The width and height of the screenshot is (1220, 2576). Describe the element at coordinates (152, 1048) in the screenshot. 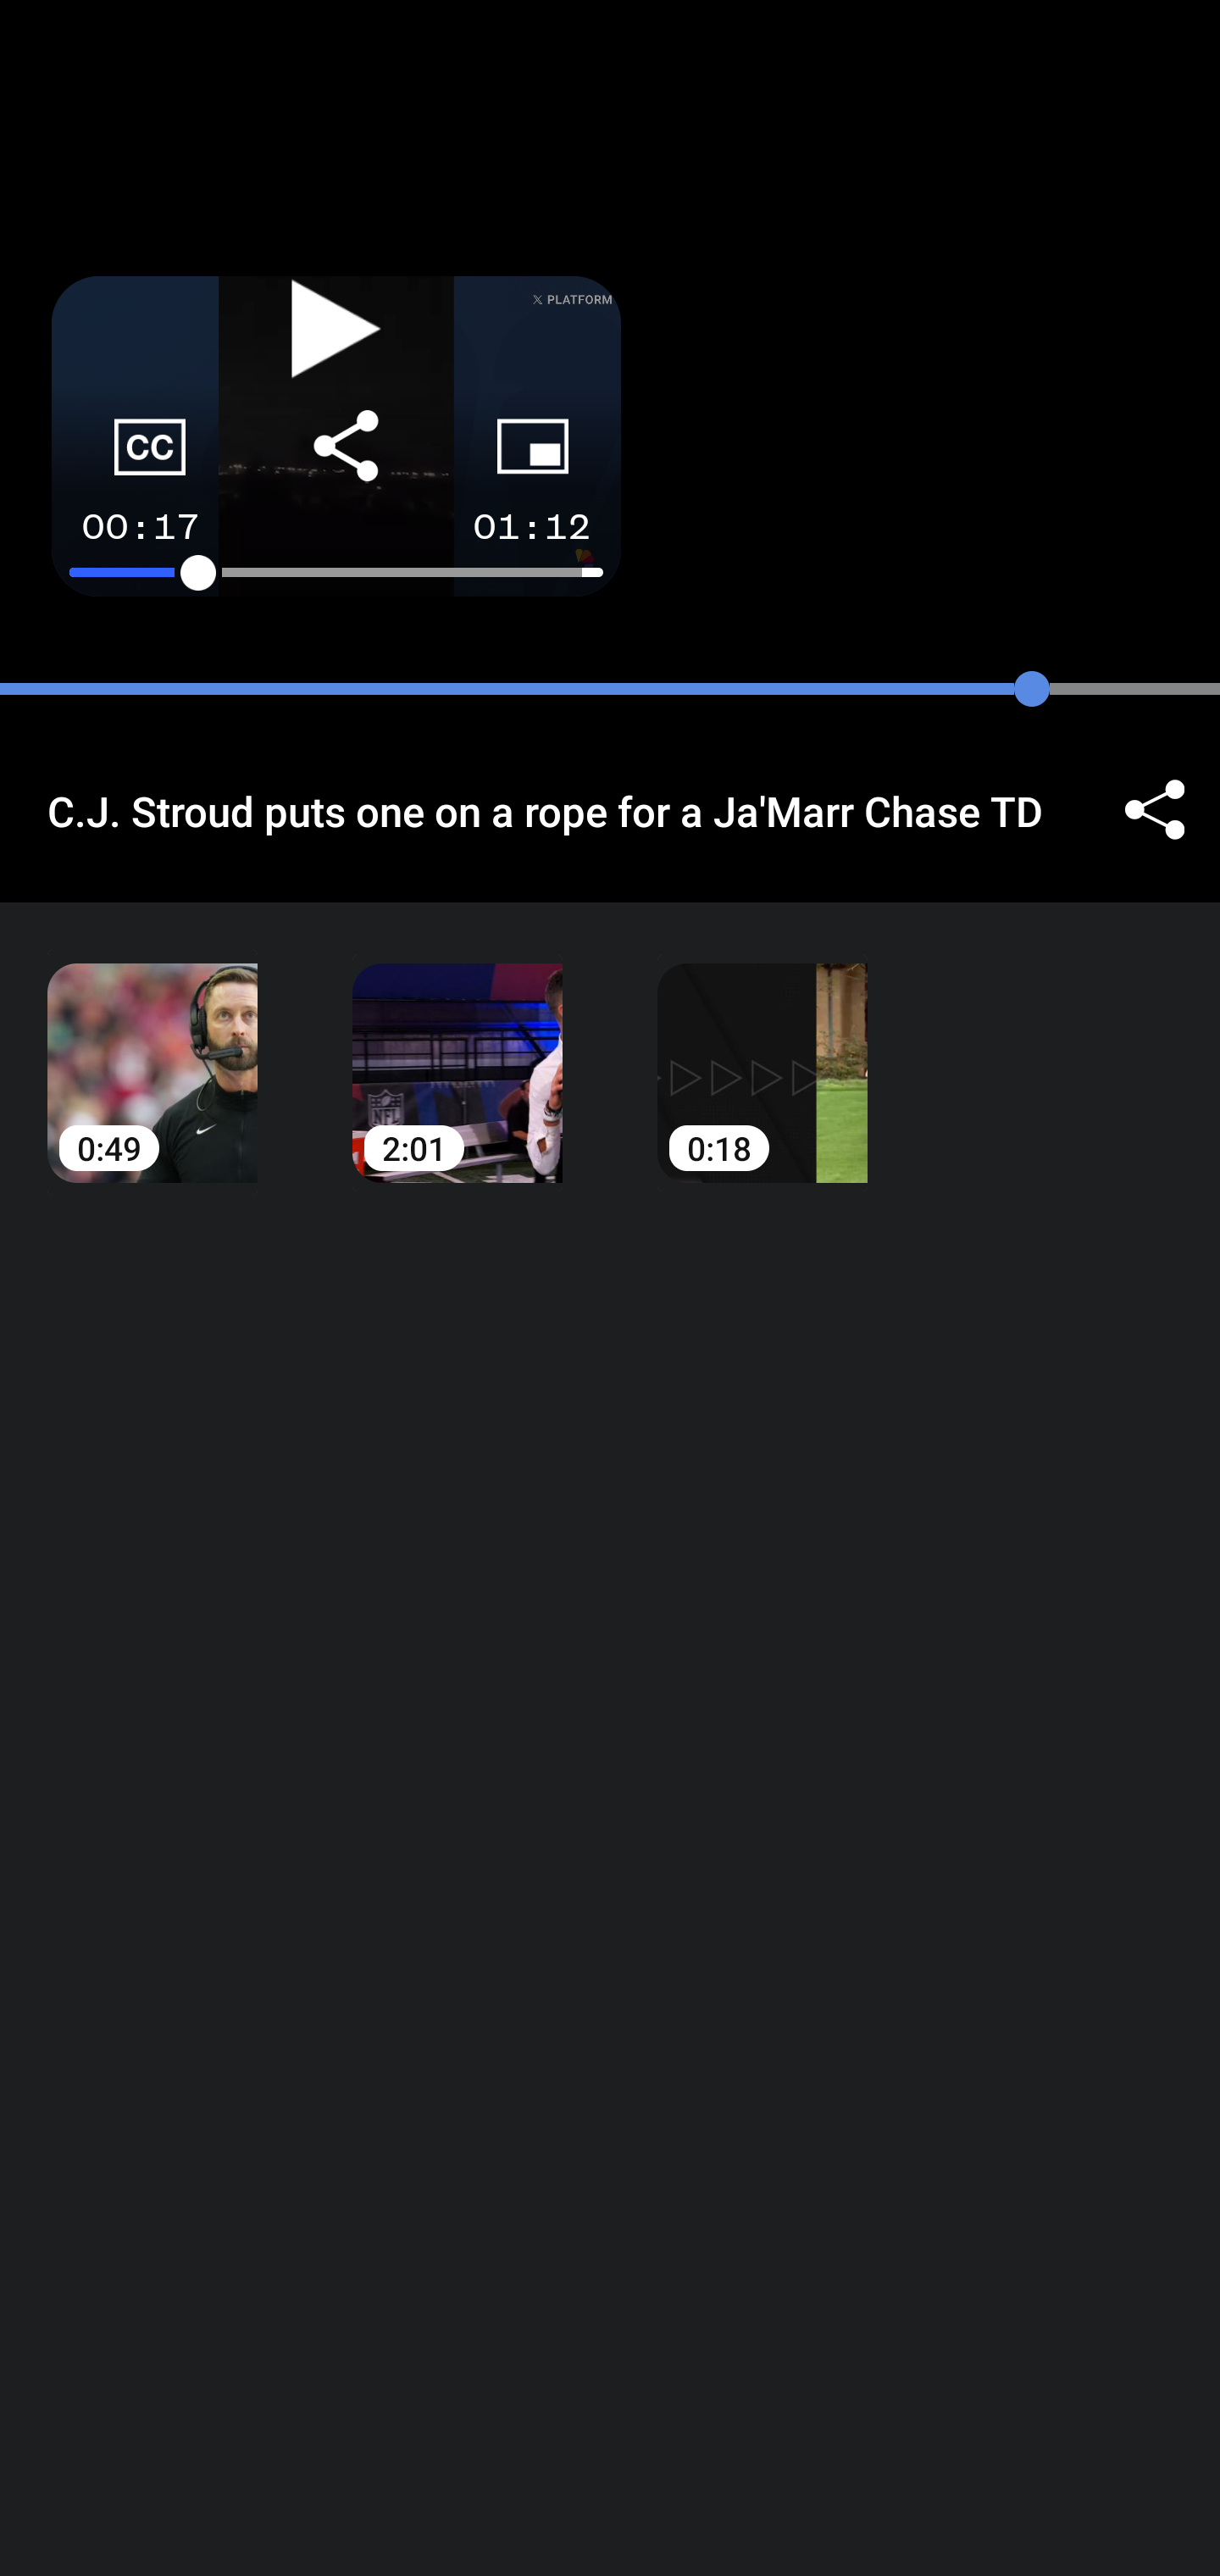

I see `0:49` at that location.